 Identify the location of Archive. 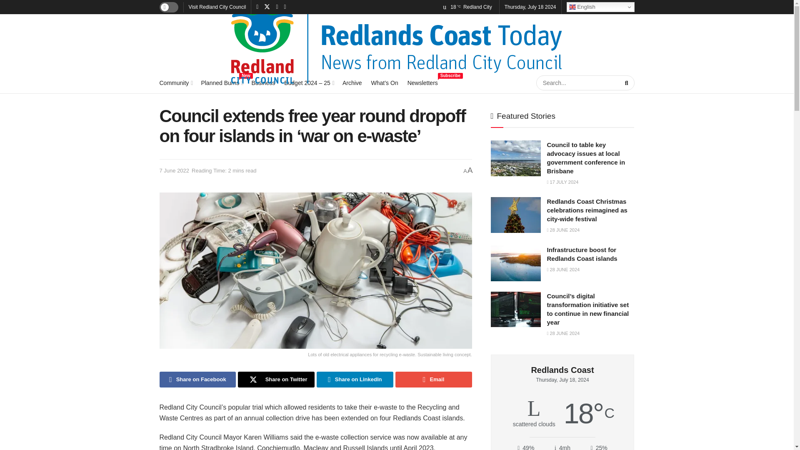
(175, 82).